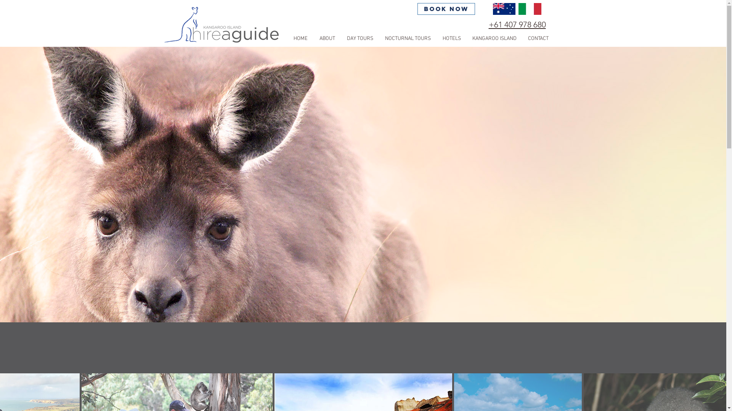 The image size is (732, 411). Describe the element at coordinates (494, 39) in the screenshot. I see `KANGAROO ISLAND` at that location.